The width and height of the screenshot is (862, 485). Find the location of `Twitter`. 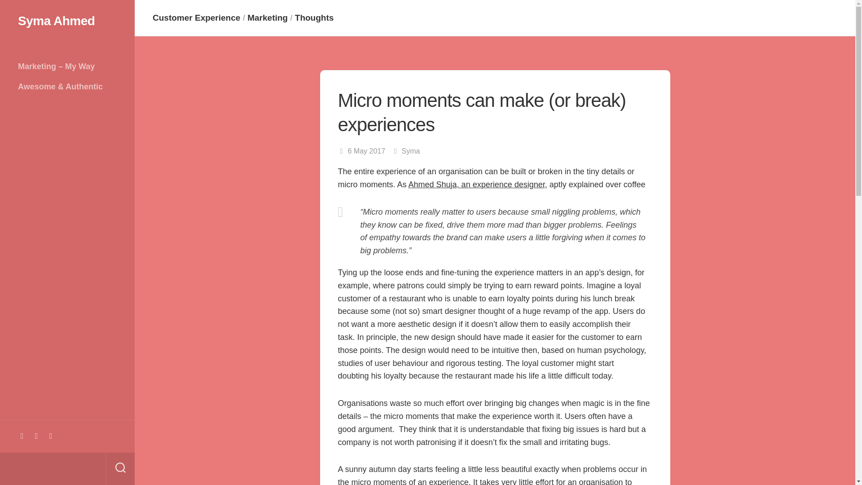

Twitter is located at coordinates (50, 436).